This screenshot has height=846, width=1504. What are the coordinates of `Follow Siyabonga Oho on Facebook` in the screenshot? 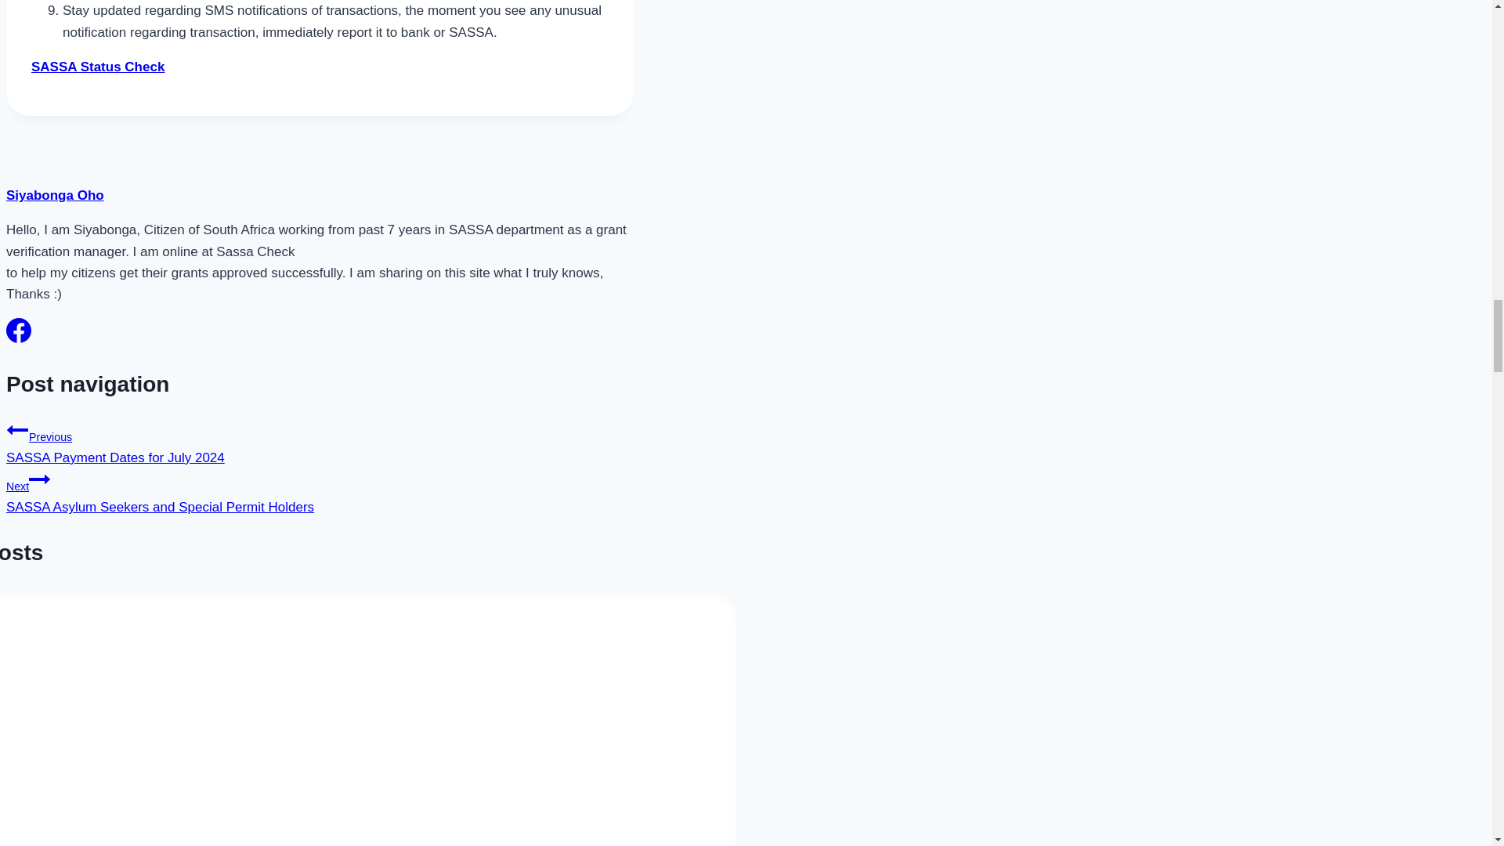 It's located at (19, 338).